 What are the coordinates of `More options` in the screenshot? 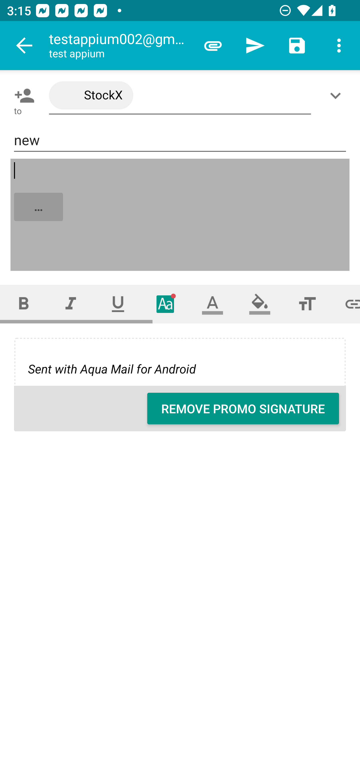 It's located at (339, 46).